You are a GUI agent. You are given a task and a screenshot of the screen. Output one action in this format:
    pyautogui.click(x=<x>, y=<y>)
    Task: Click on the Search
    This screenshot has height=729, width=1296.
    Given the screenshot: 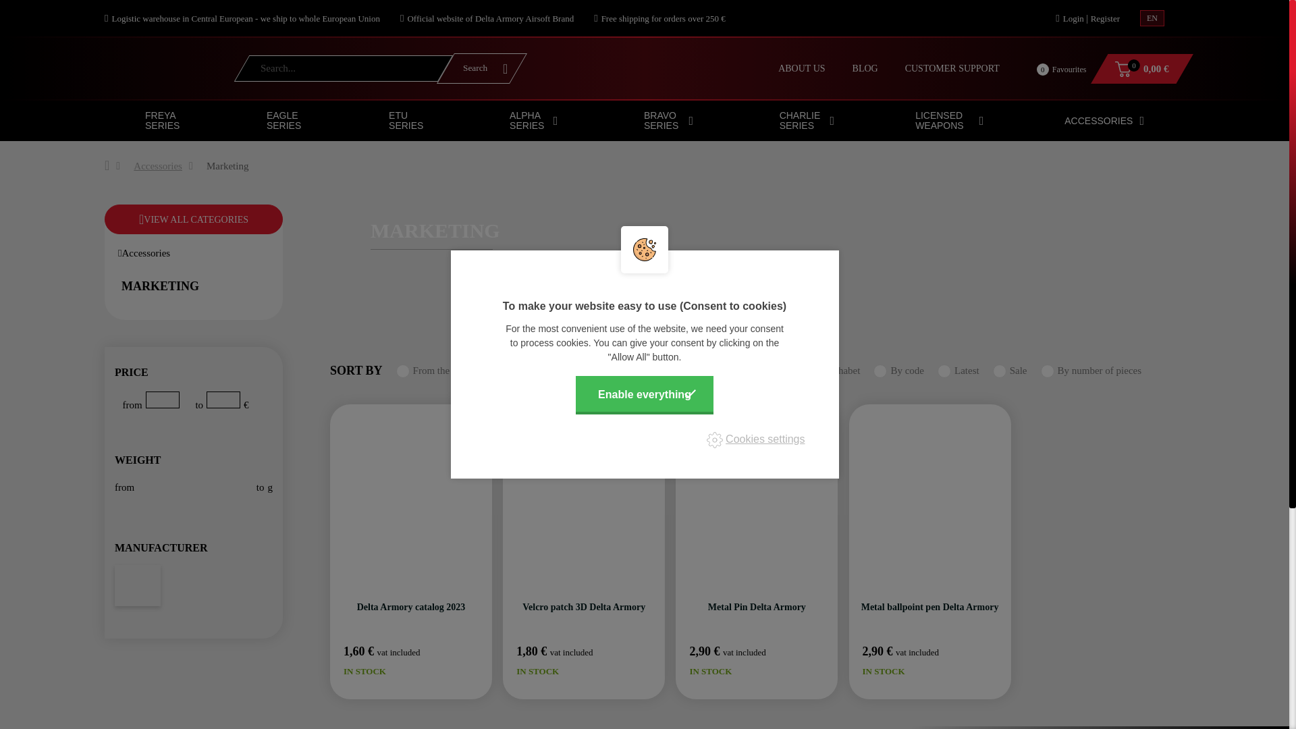 What is the action you would take?
    pyautogui.click(x=481, y=68)
    